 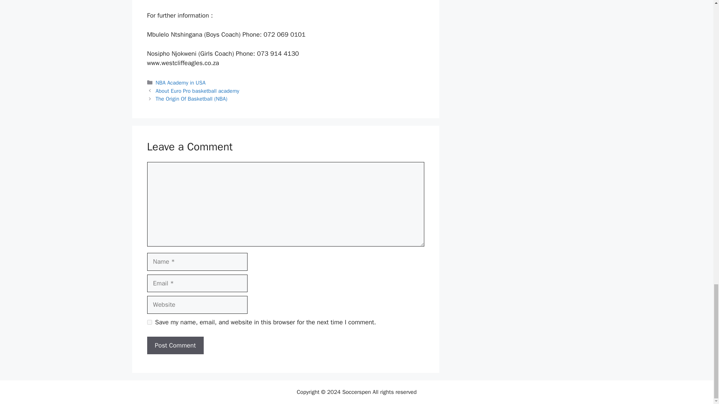 What do you see at coordinates (370, 0) in the screenshot?
I see `South Africa` at bounding box center [370, 0].